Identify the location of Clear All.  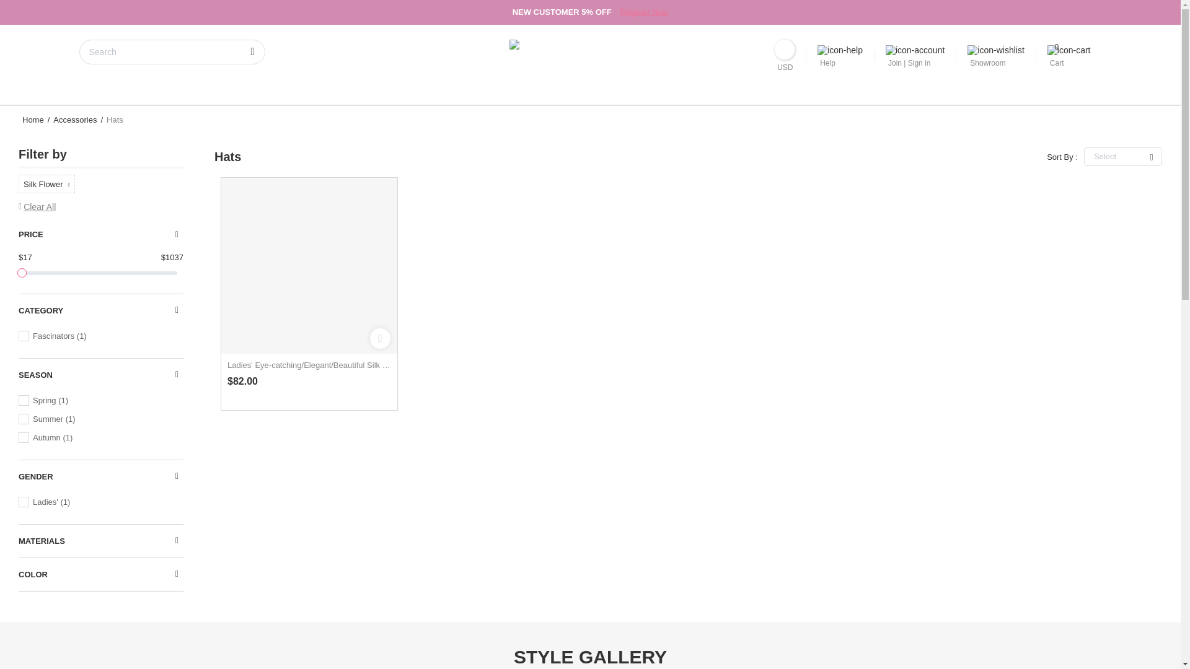
(40, 207).